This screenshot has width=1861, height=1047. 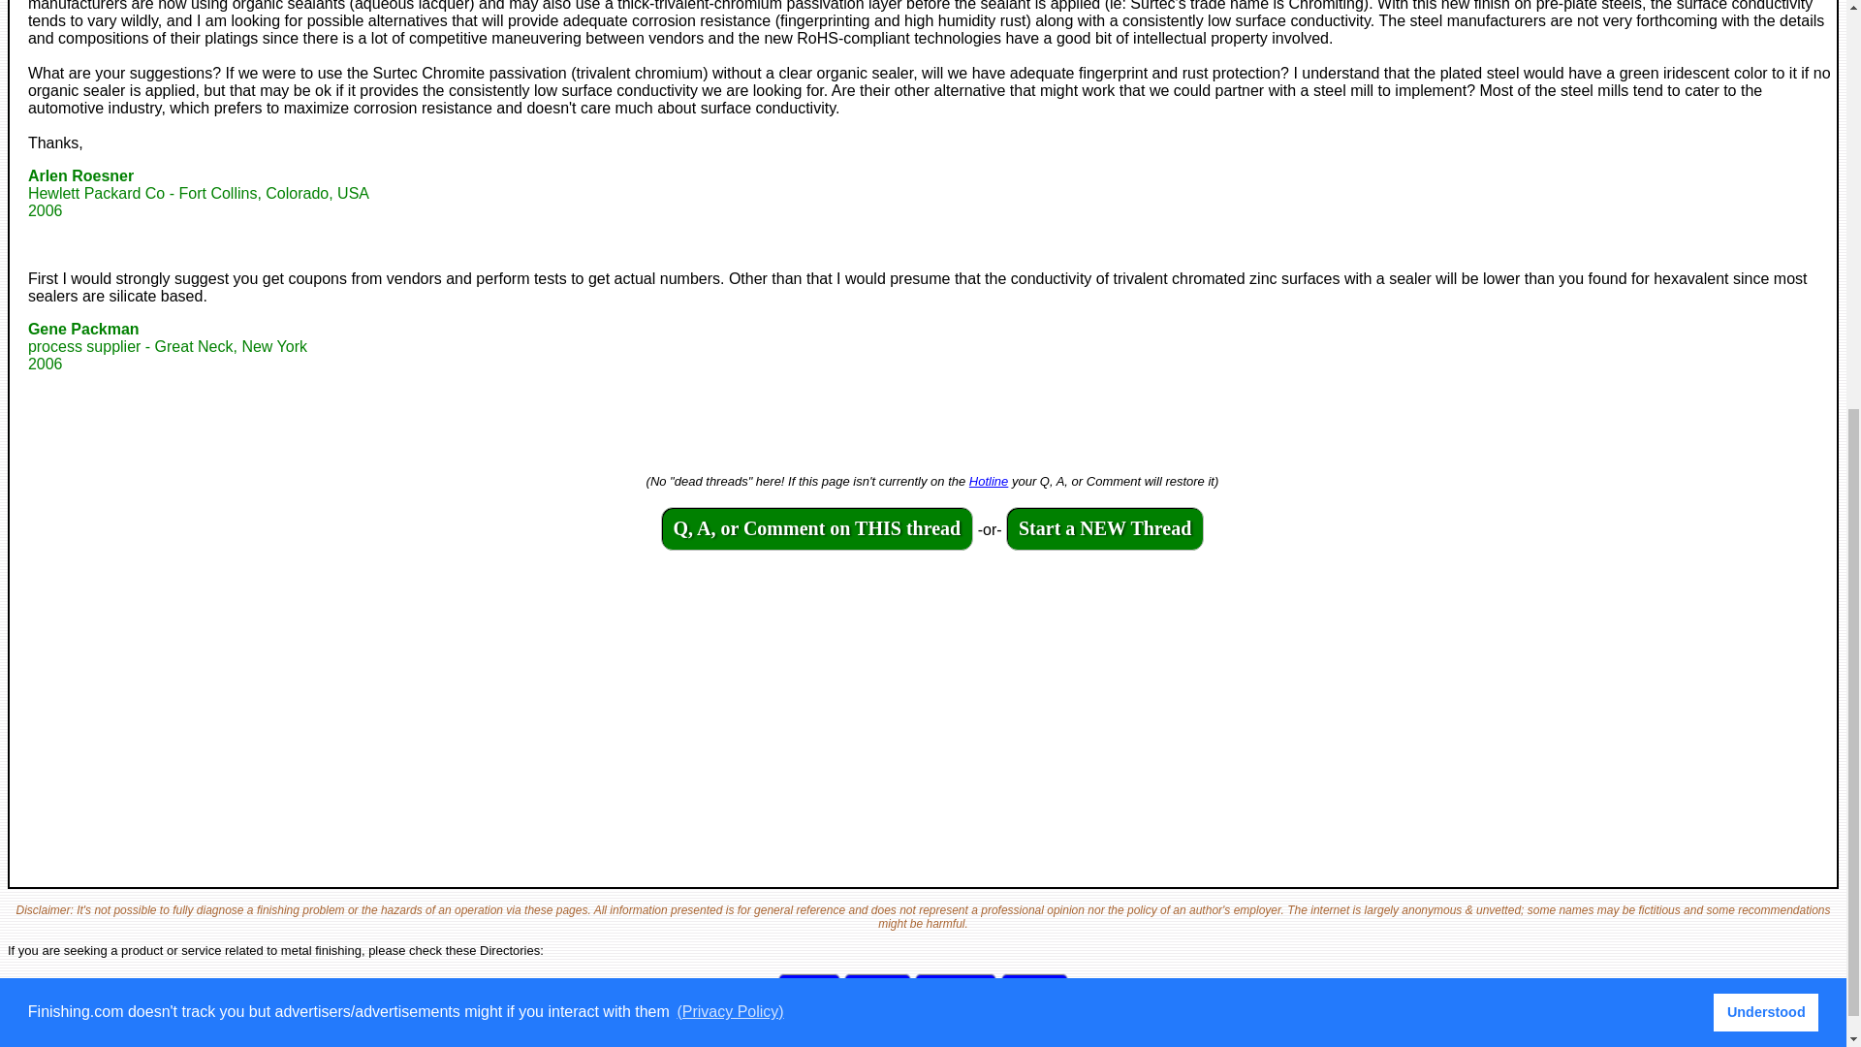 I want to click on Start a NEW Thread, so click(x=1105, y=529).